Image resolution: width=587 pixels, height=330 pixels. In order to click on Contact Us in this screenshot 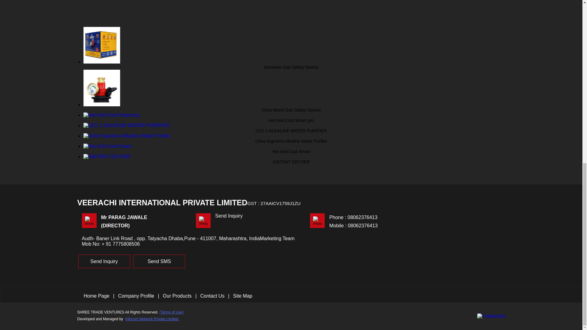, I will do `click(212, 296)`.